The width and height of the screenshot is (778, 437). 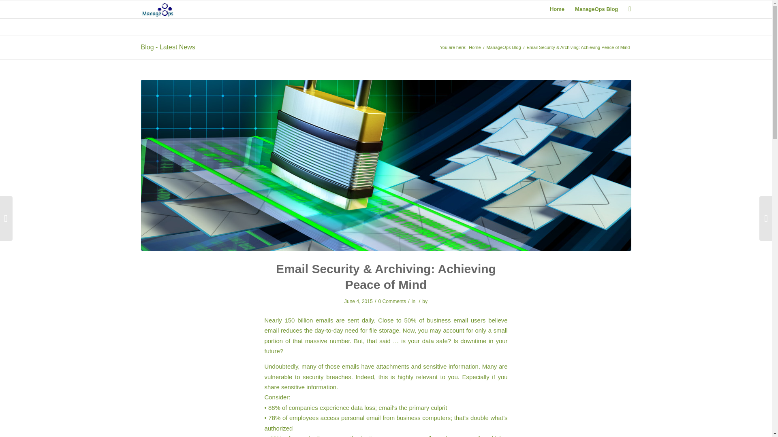 What do you see at coordinates (392, 301) in the screenshot?
I see `0 Comments` at bounding box center [392, 301].